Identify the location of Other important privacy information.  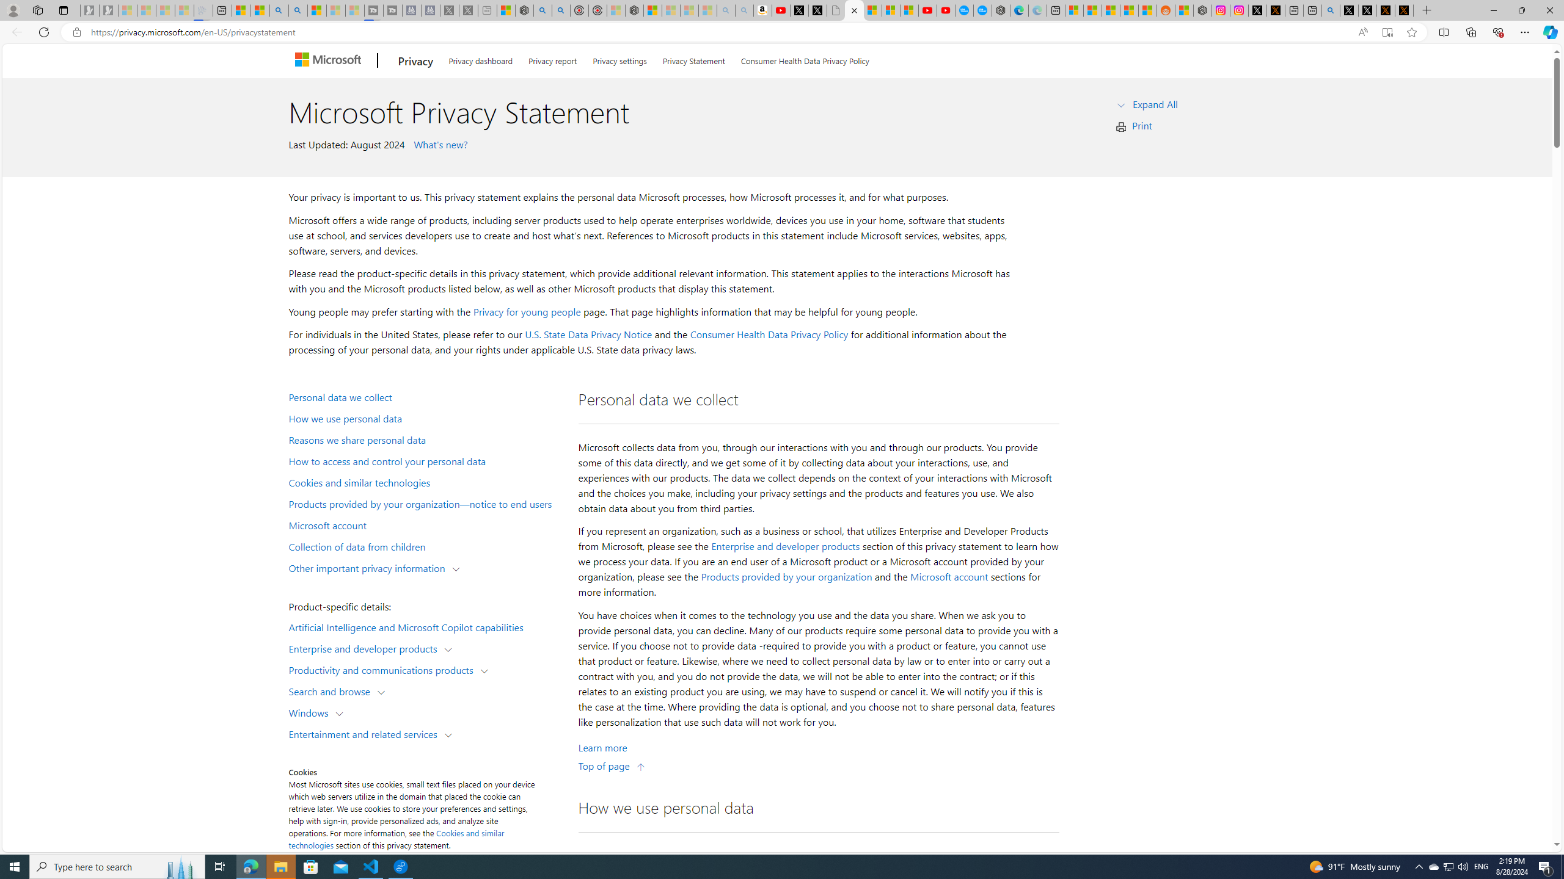
(370, 567).